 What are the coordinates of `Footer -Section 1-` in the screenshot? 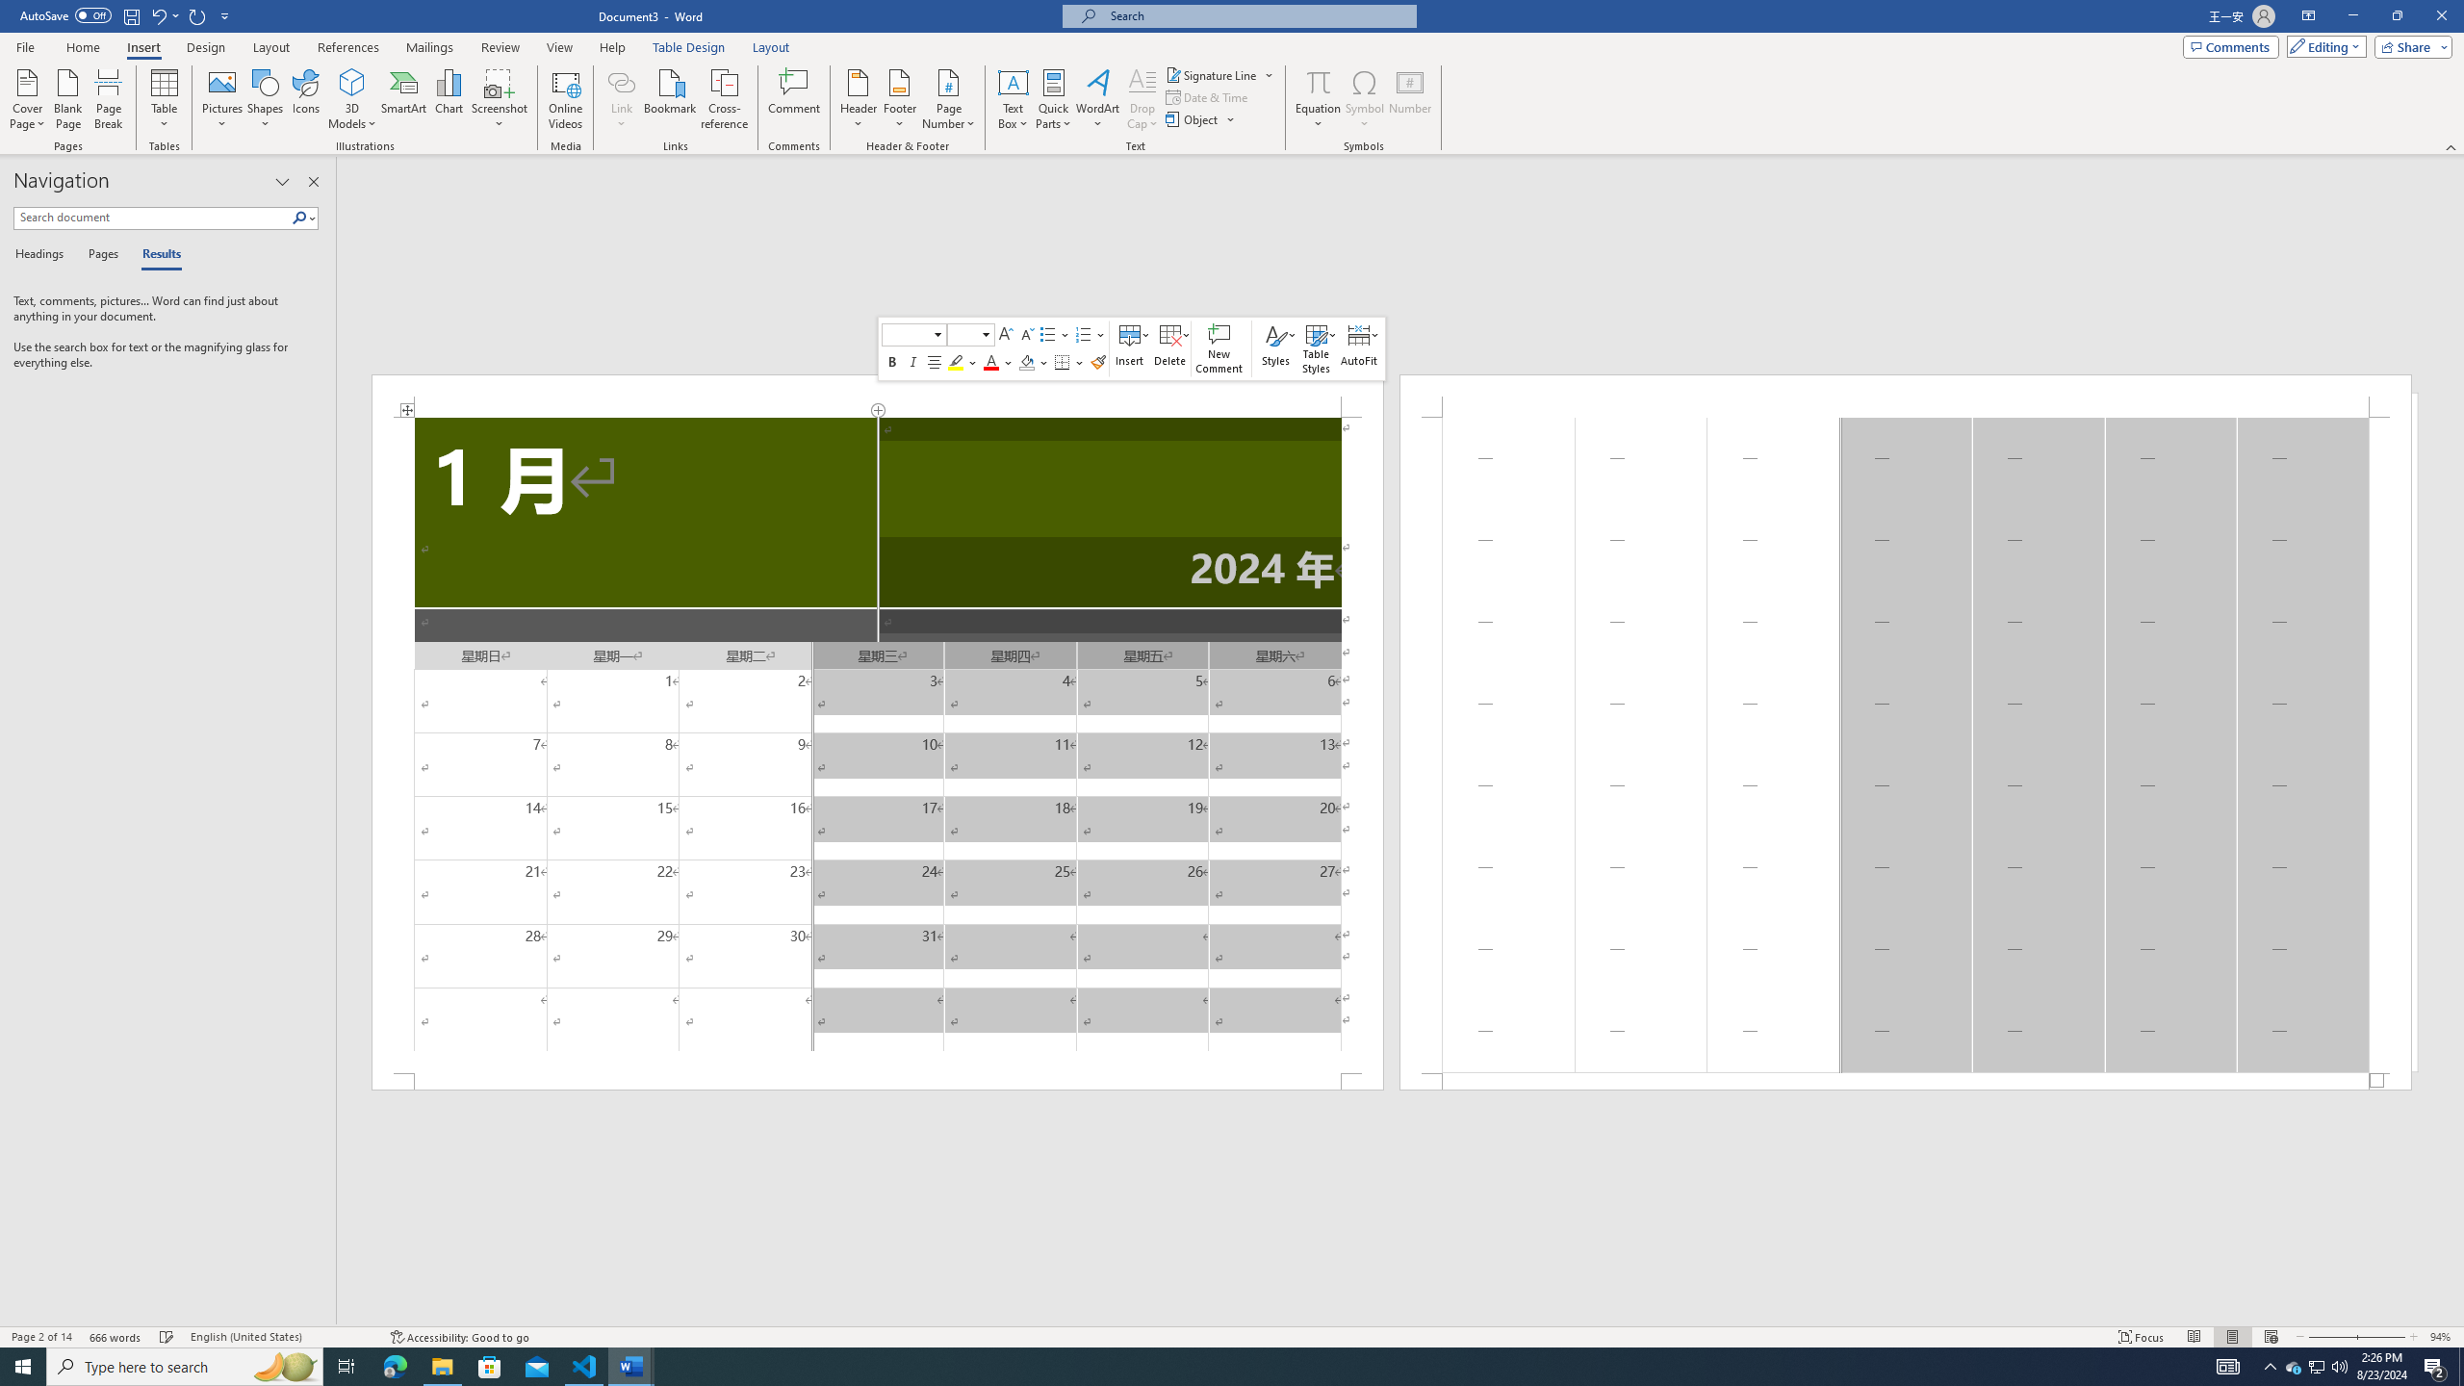 It's located at (1906, 1082).